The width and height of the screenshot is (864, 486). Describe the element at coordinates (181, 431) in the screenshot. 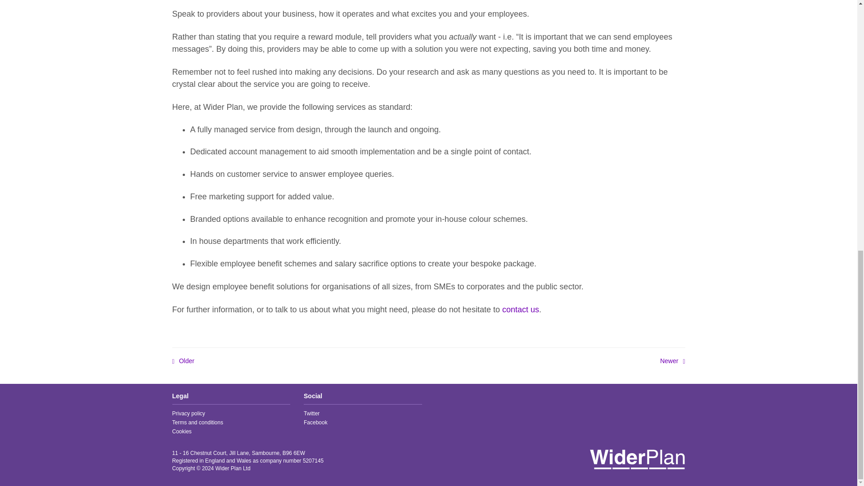

I see `Cookies` at that location.